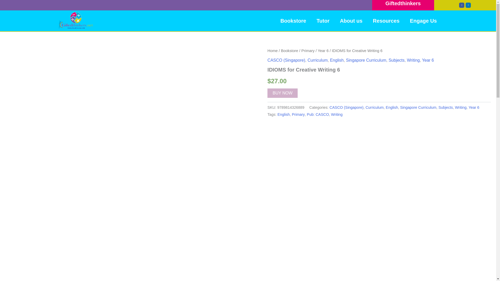 This screenshot has height=281, width=500. Describe the element at coordinates (293, 21) in the screenshot. I see `Bookstore` at that location.